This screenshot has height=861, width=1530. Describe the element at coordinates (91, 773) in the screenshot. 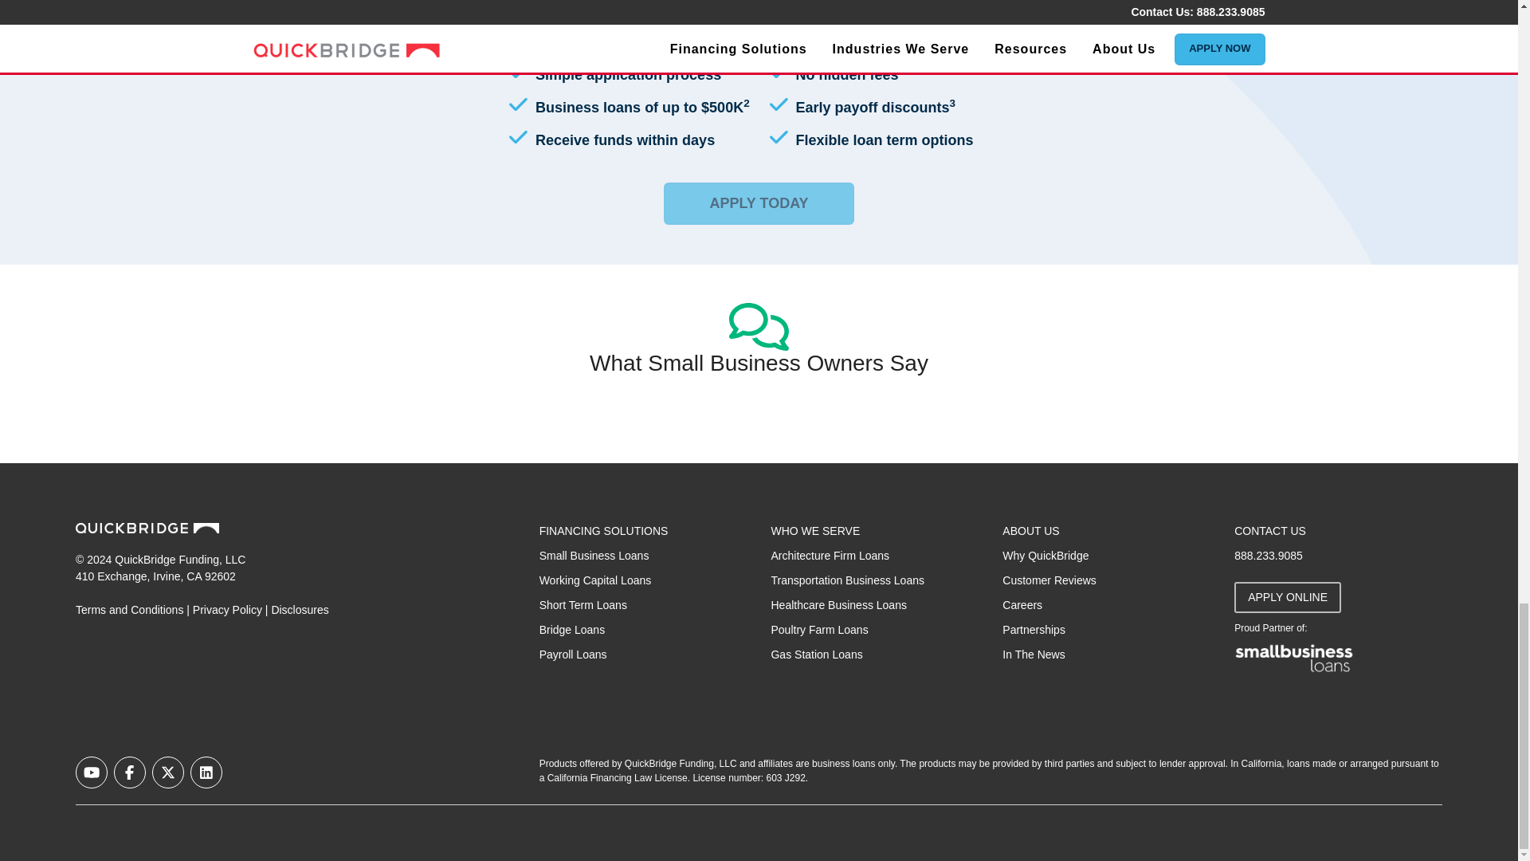

I see `Opens a new tab for the QuickBridge Youtube Page` at that location.